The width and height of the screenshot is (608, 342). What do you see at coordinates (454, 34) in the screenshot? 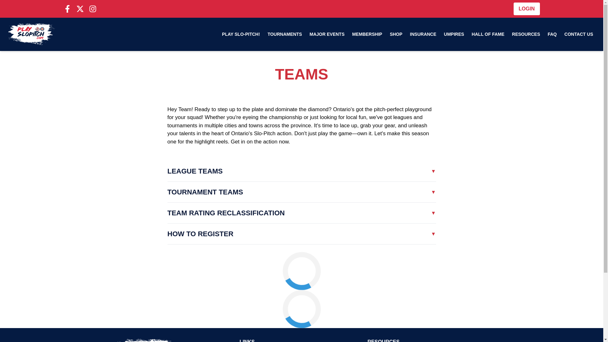
I see `UMPIRES` at bounding box center [454, 34].